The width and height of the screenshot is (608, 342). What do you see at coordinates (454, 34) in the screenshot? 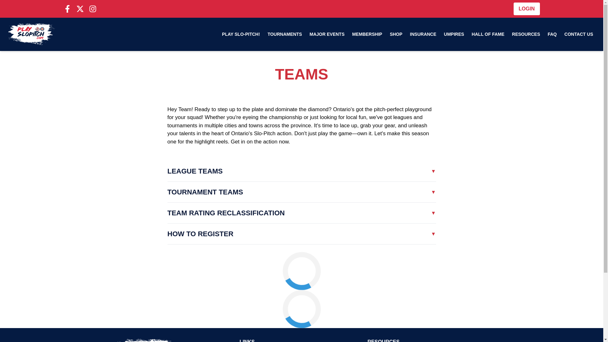
I see `UMPIRES` at bounding box center [454, 34].